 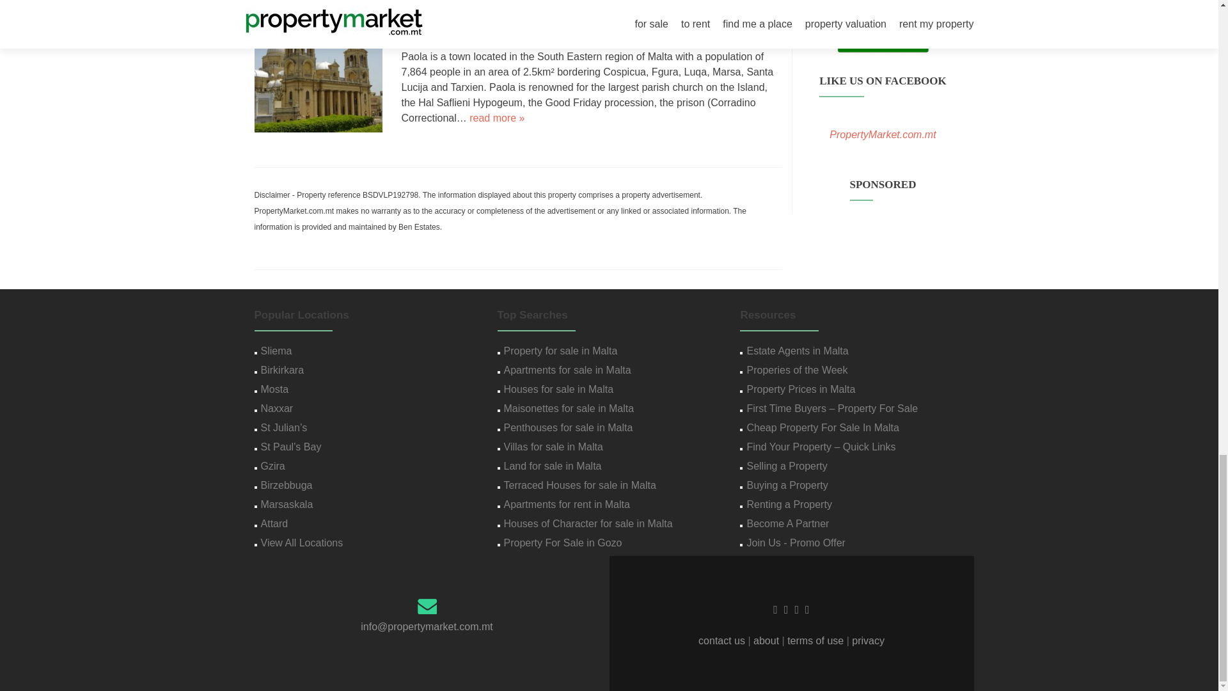 What do you see at coordinates (274, 389) in the screenshot?
I see `Mosta` at bounding box center [274, 389].